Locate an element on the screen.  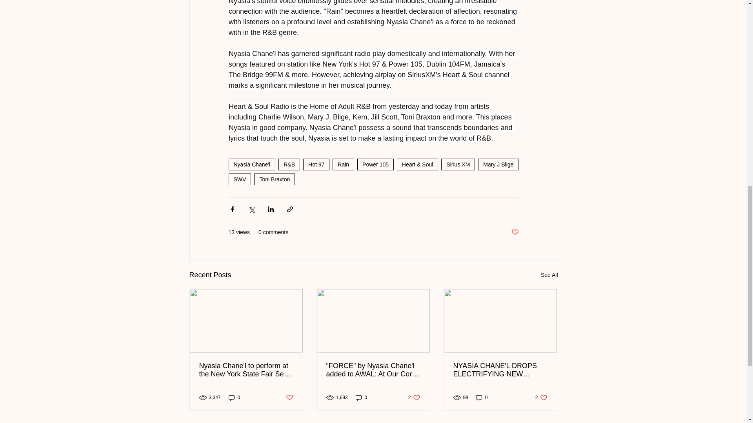
Mary J Blige is located at coordinates (239, 179).